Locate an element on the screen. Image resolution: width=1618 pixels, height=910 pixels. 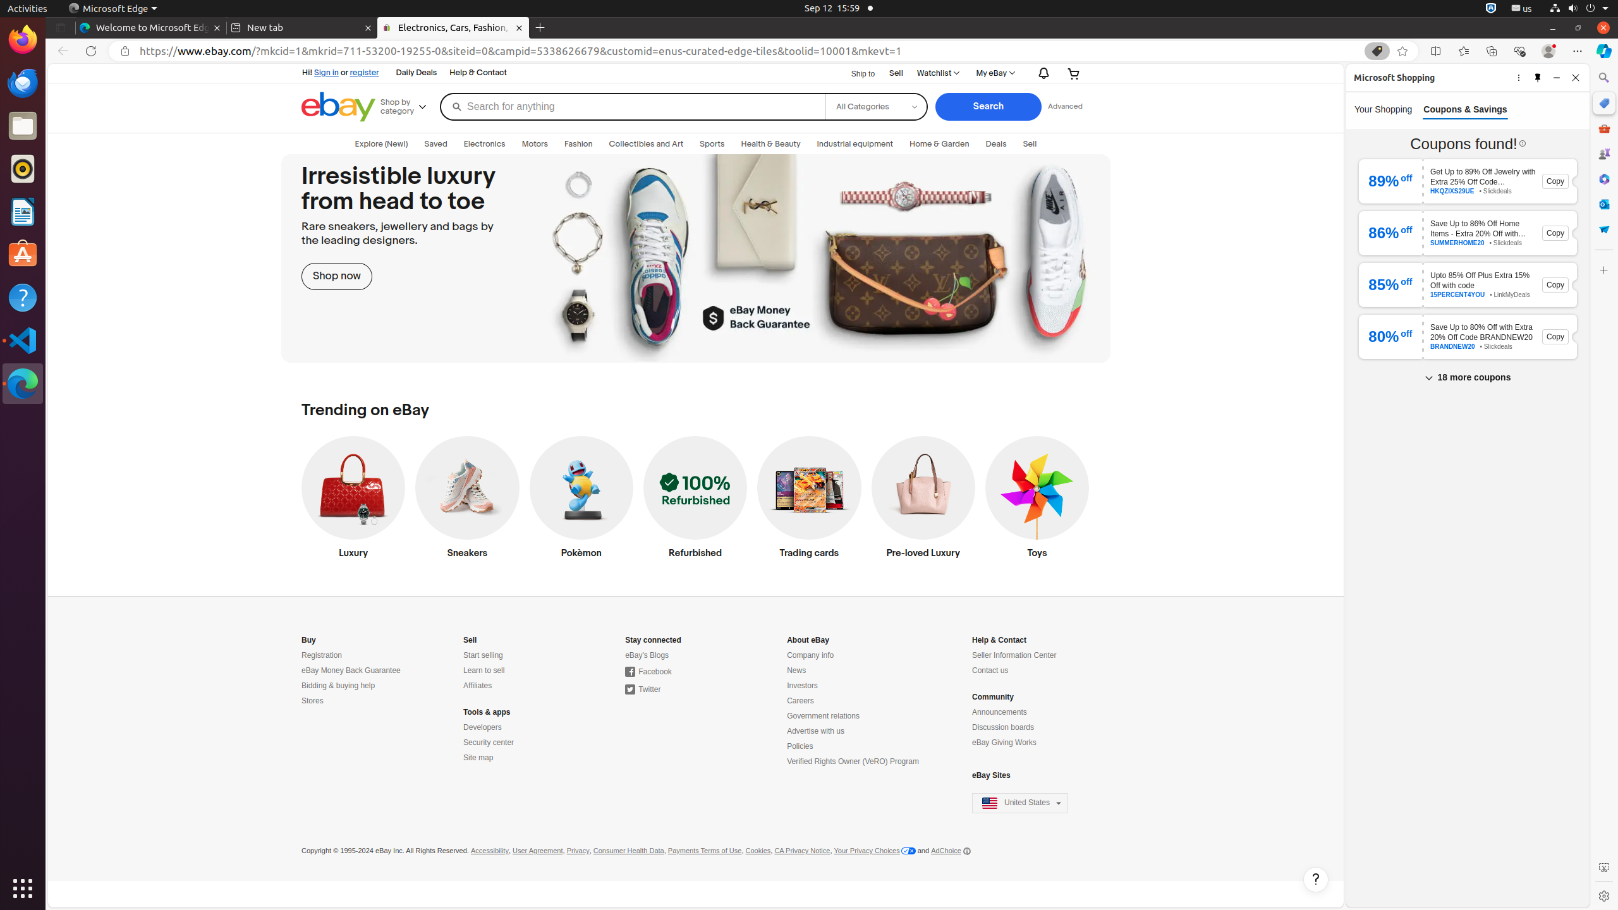
Site map is located at coordinates (478, 758).